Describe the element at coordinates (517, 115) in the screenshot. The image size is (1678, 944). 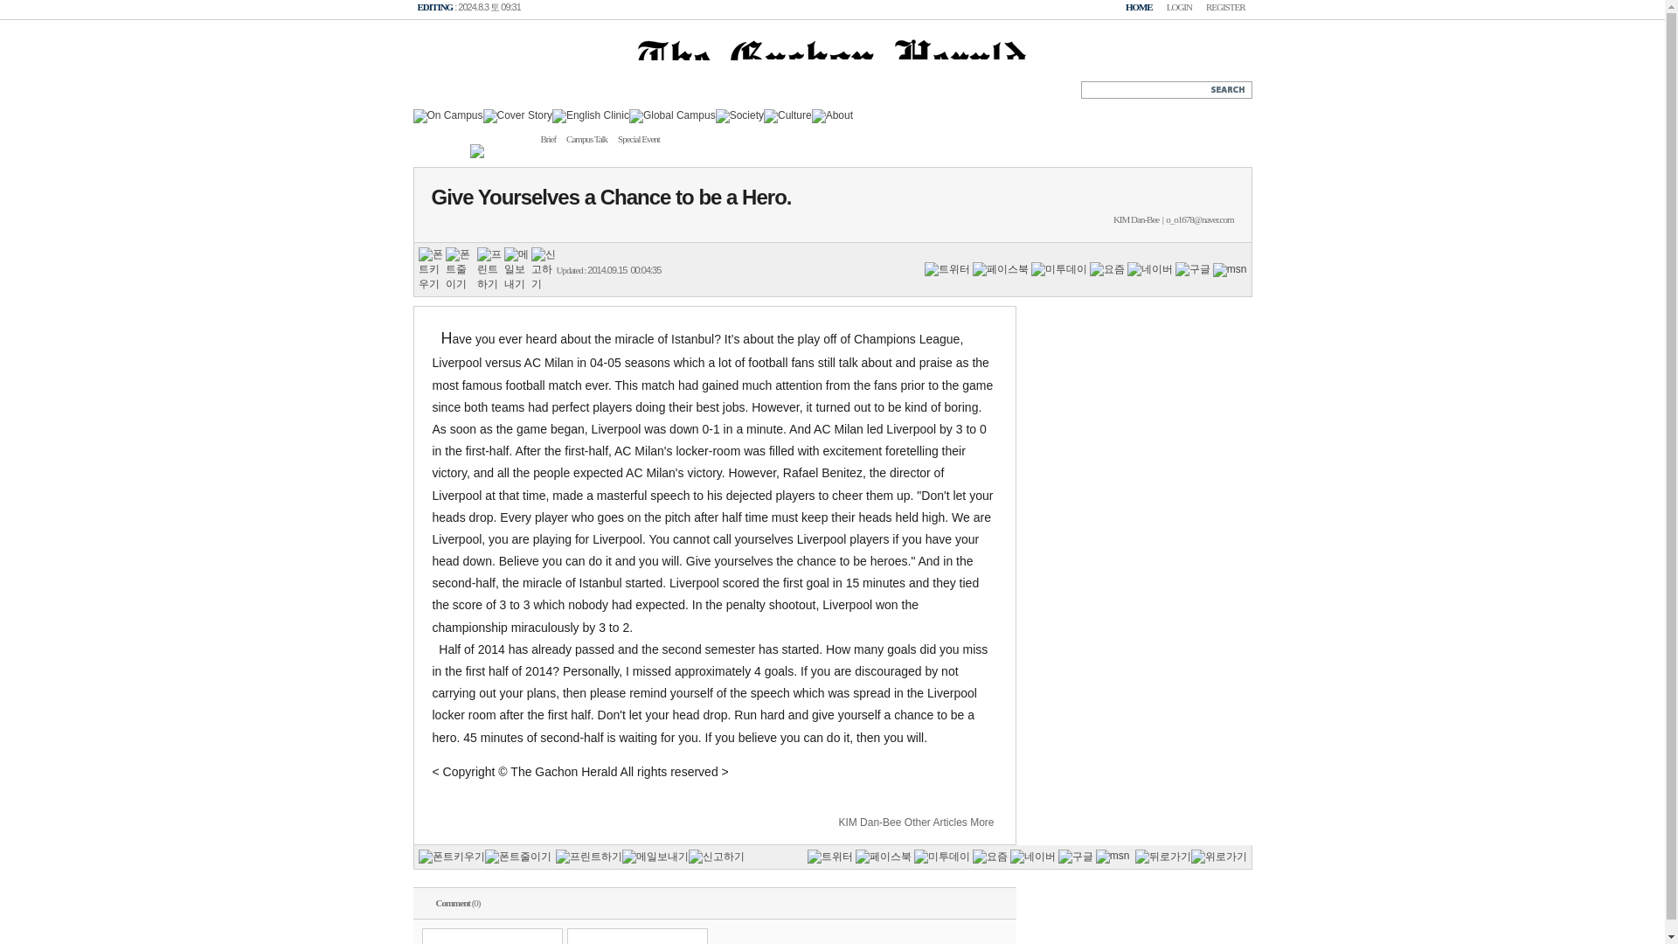
I see `Cover Story` at that location.